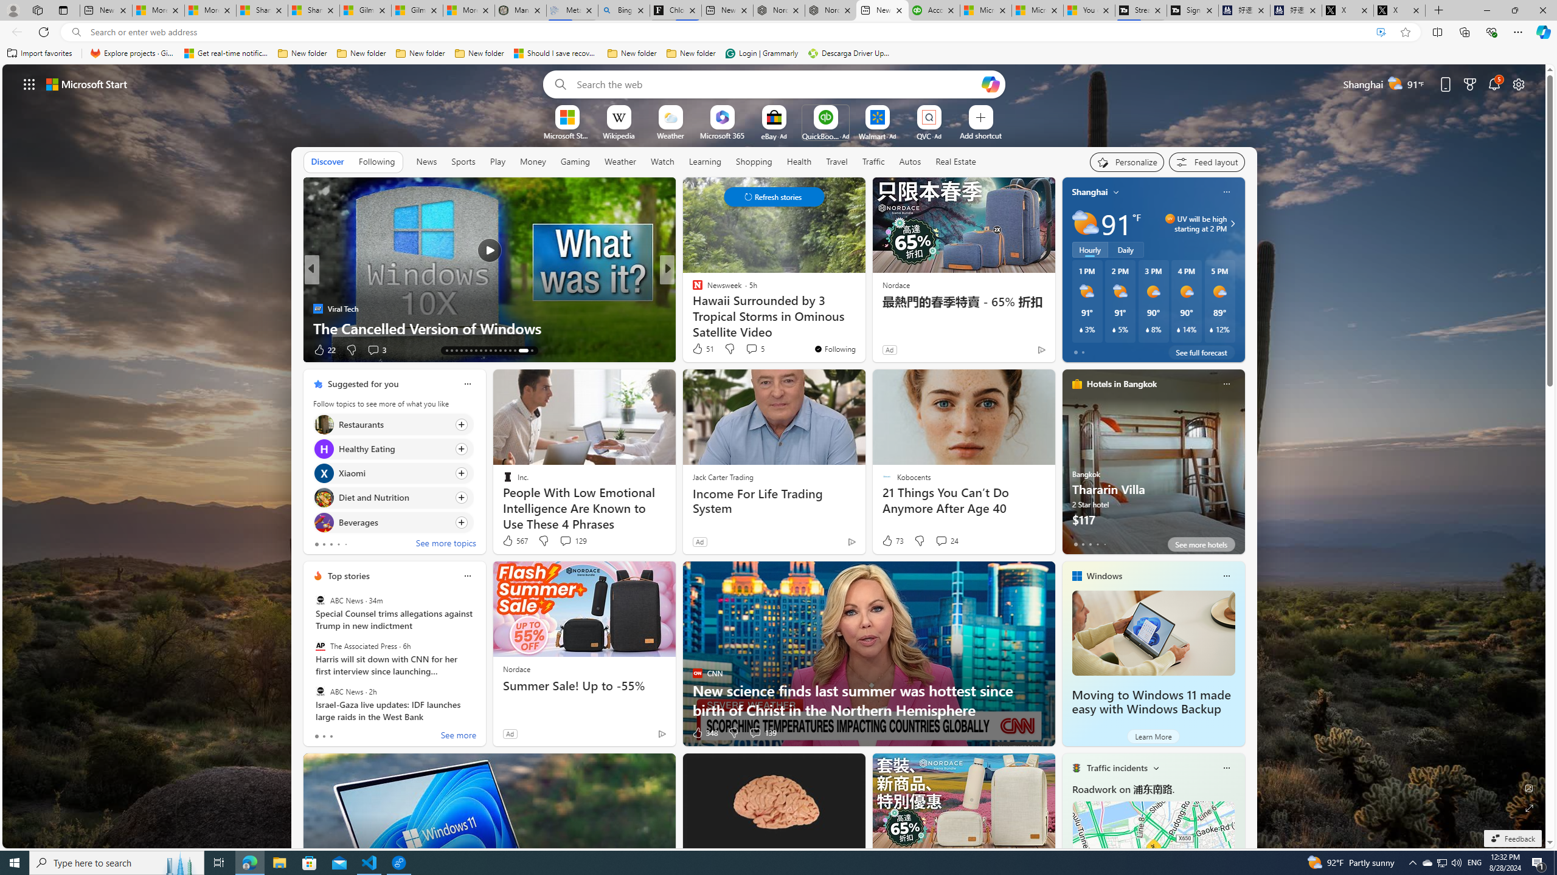  Describe the element at coordinates (451, 351) in the screenshot. I see `AutomationID: tab-18` at that location.